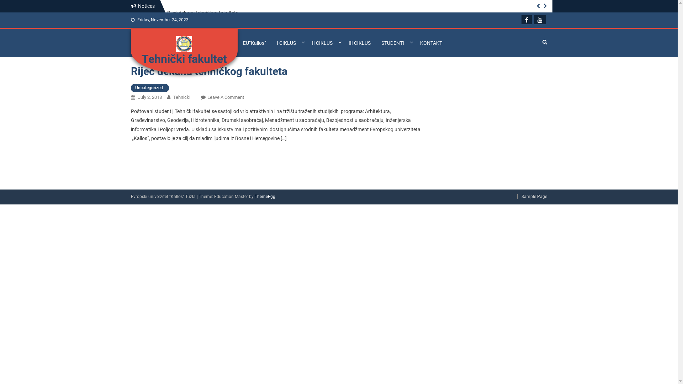  I want to click on July 2, 2018, so click(150, 97).